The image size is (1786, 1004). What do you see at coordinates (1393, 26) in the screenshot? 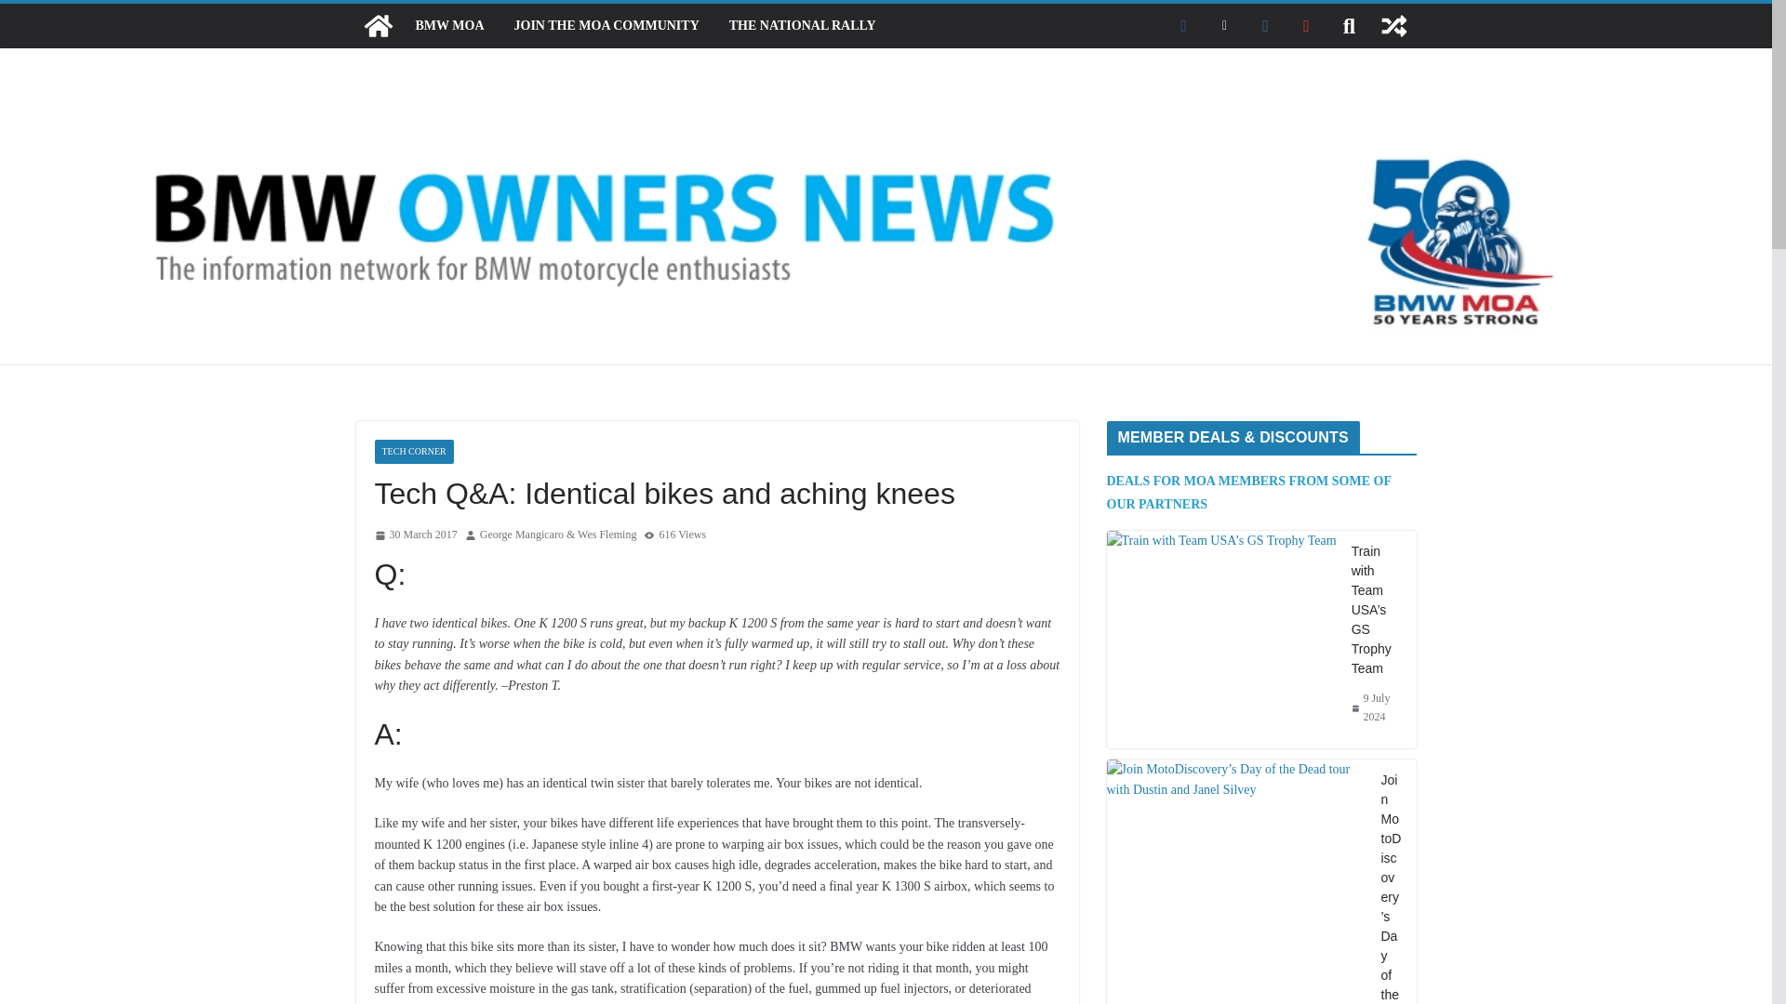
I see `View a random post` at bounding box center [1393, 26].